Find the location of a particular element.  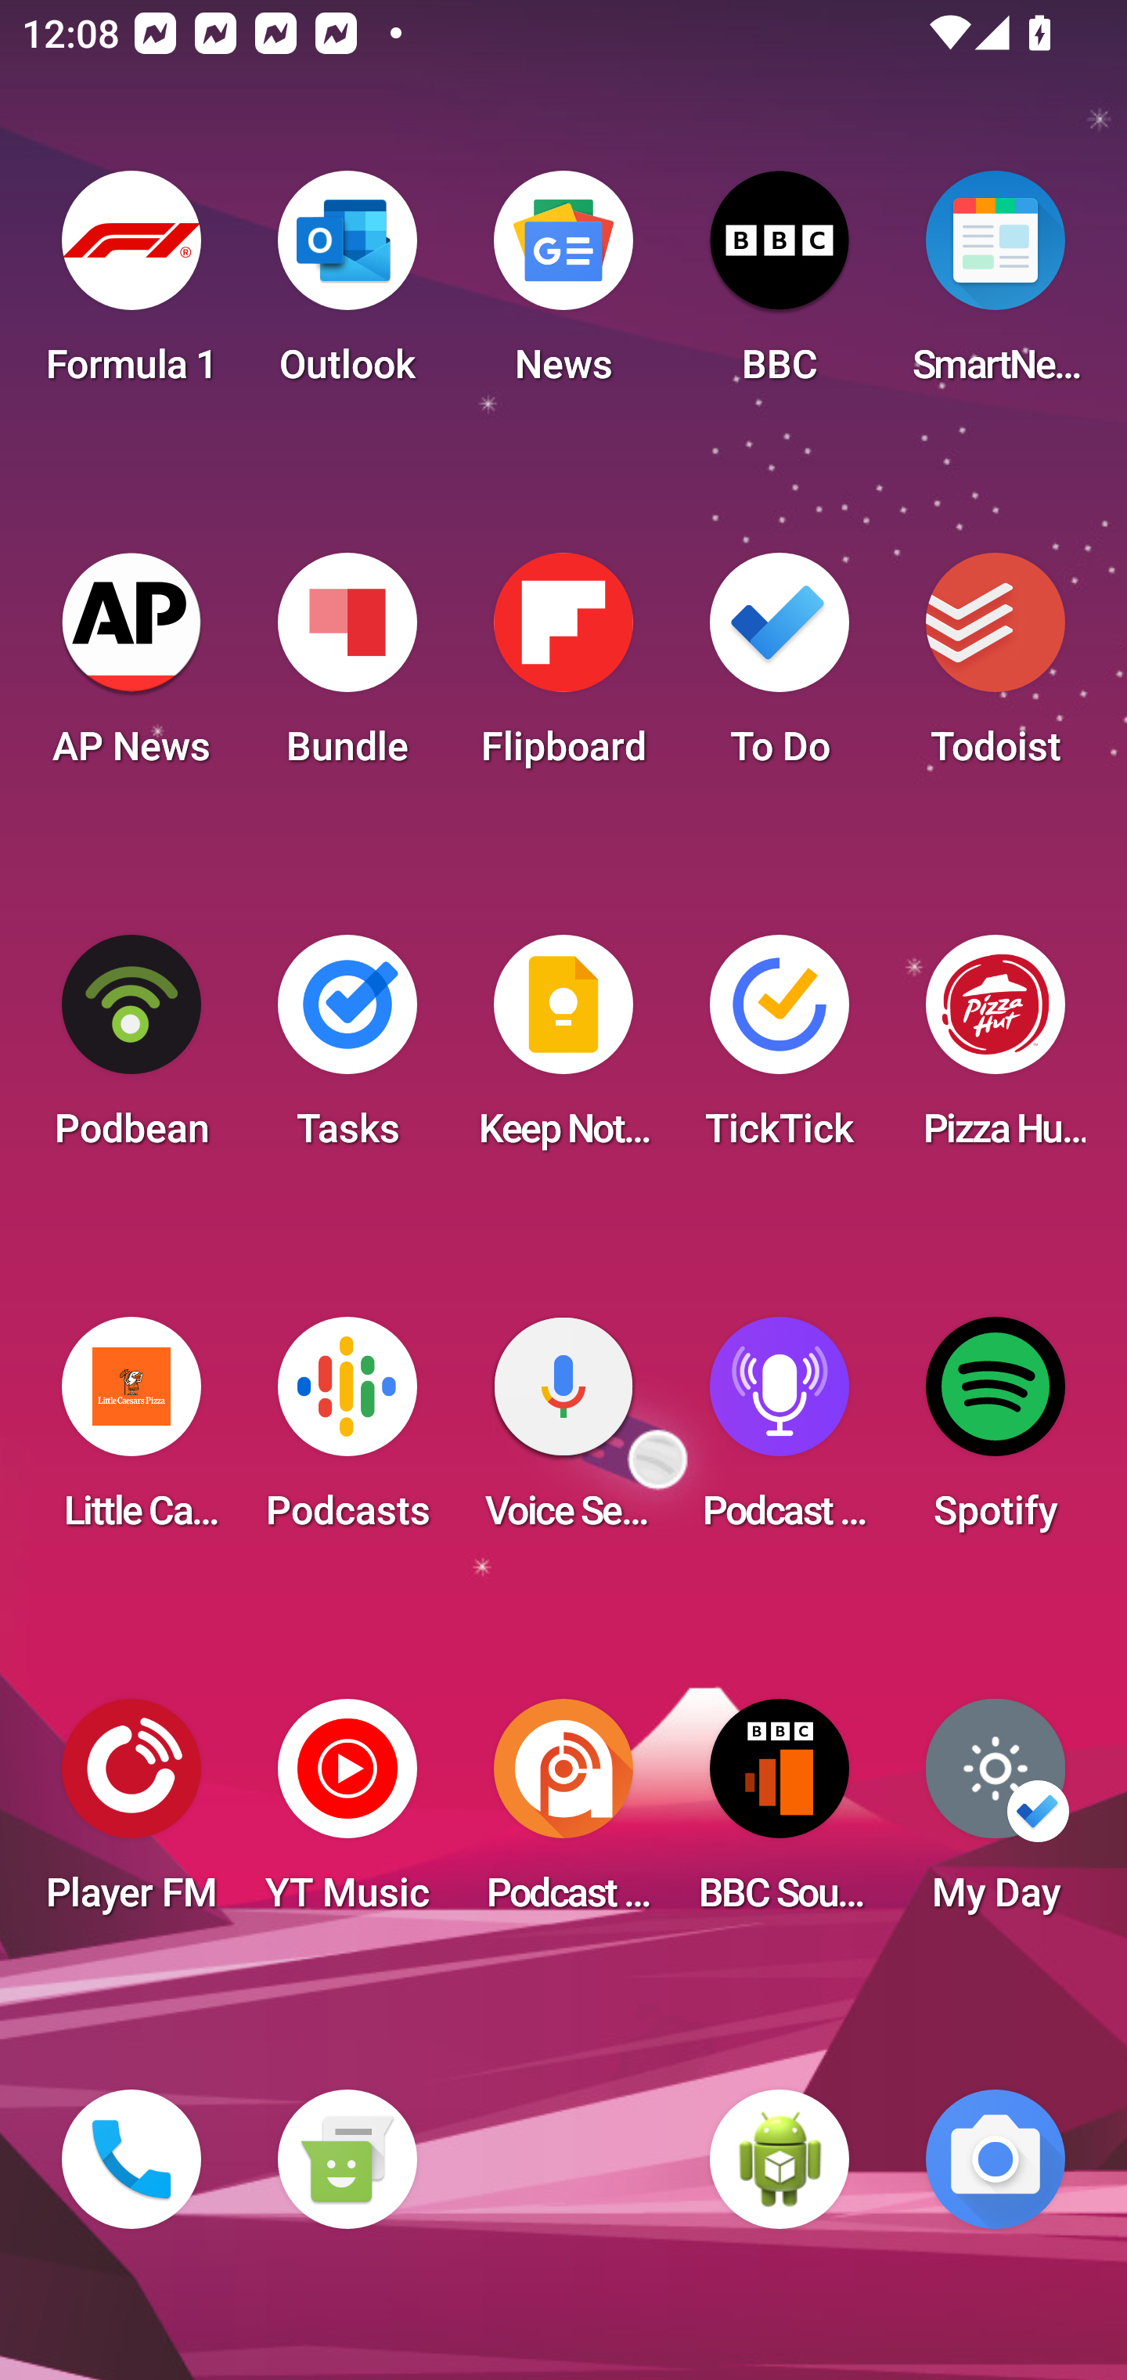

Tasks is located at coordinates (347, 1051).